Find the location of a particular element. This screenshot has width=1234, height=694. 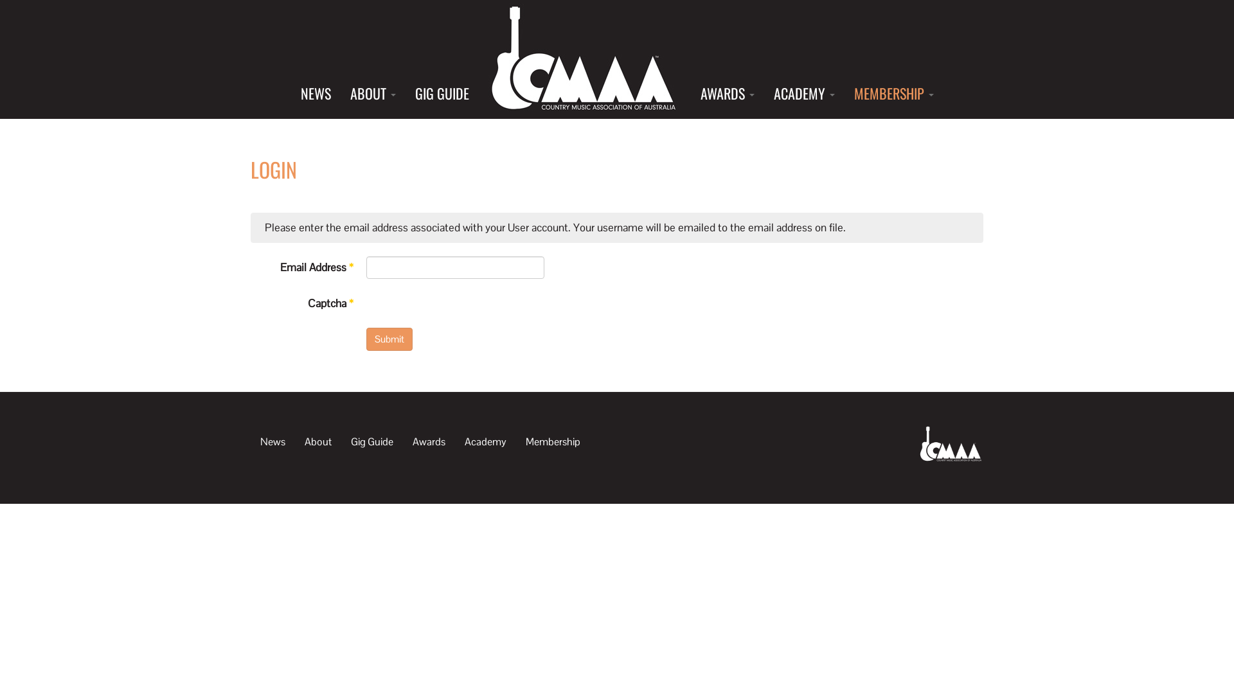

News is located at coordinates (273, 441).